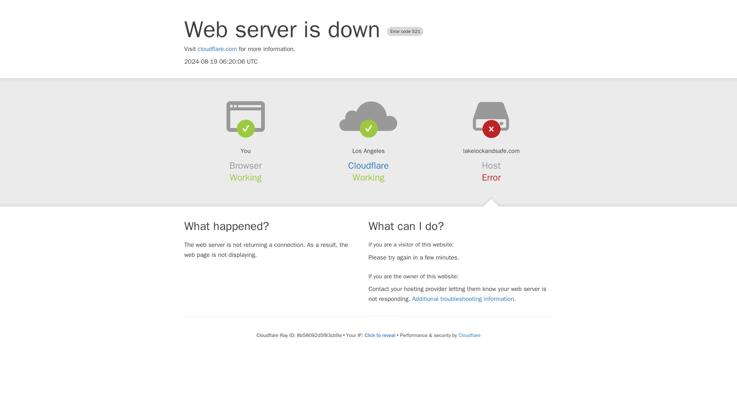 This screenshot has height=414, width=737. I want to click on Cloudflare, so click(469, 335).